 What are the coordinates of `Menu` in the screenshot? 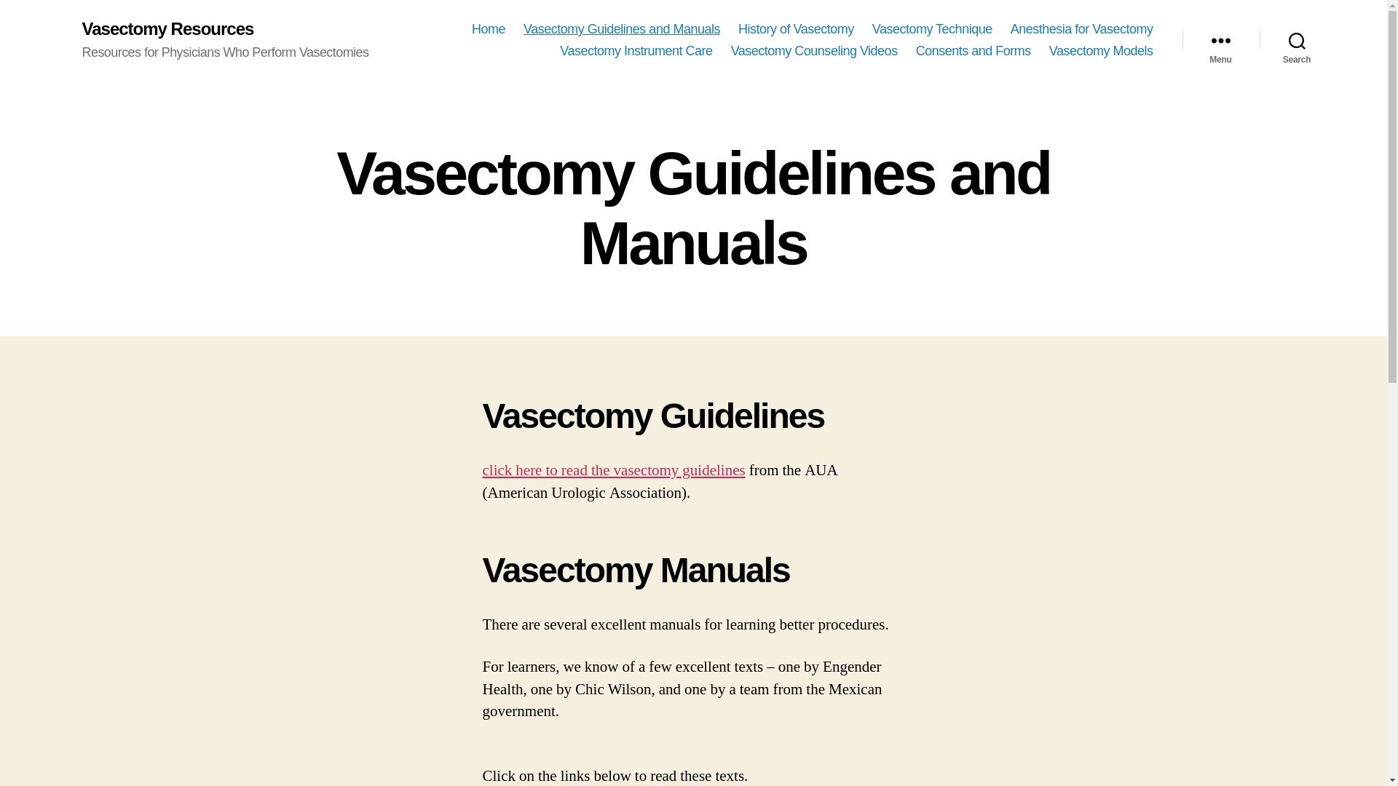 It's located at (1220, 40).